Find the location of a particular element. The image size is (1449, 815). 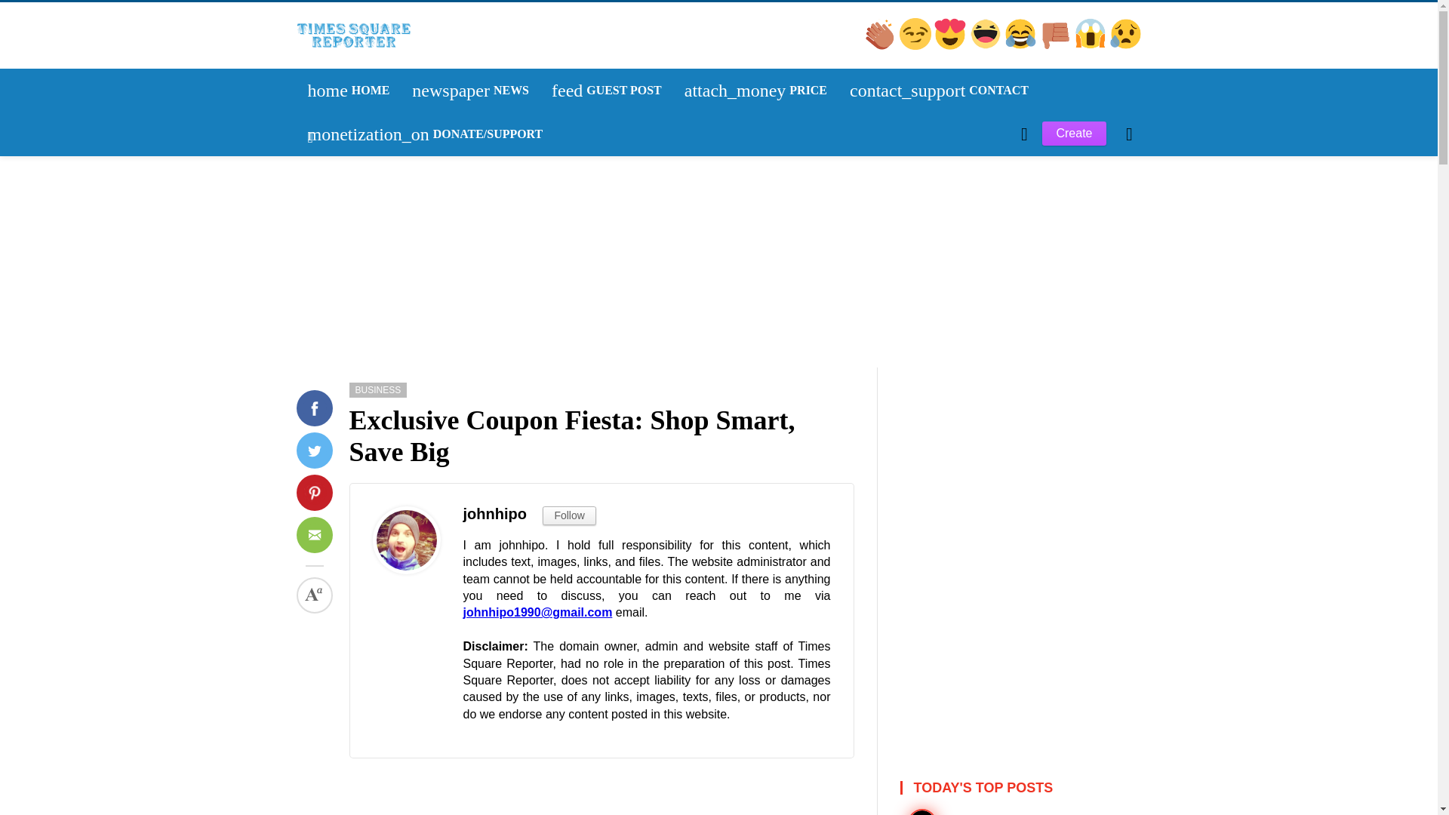

AWESOME! is located at coordinates (986, 45).